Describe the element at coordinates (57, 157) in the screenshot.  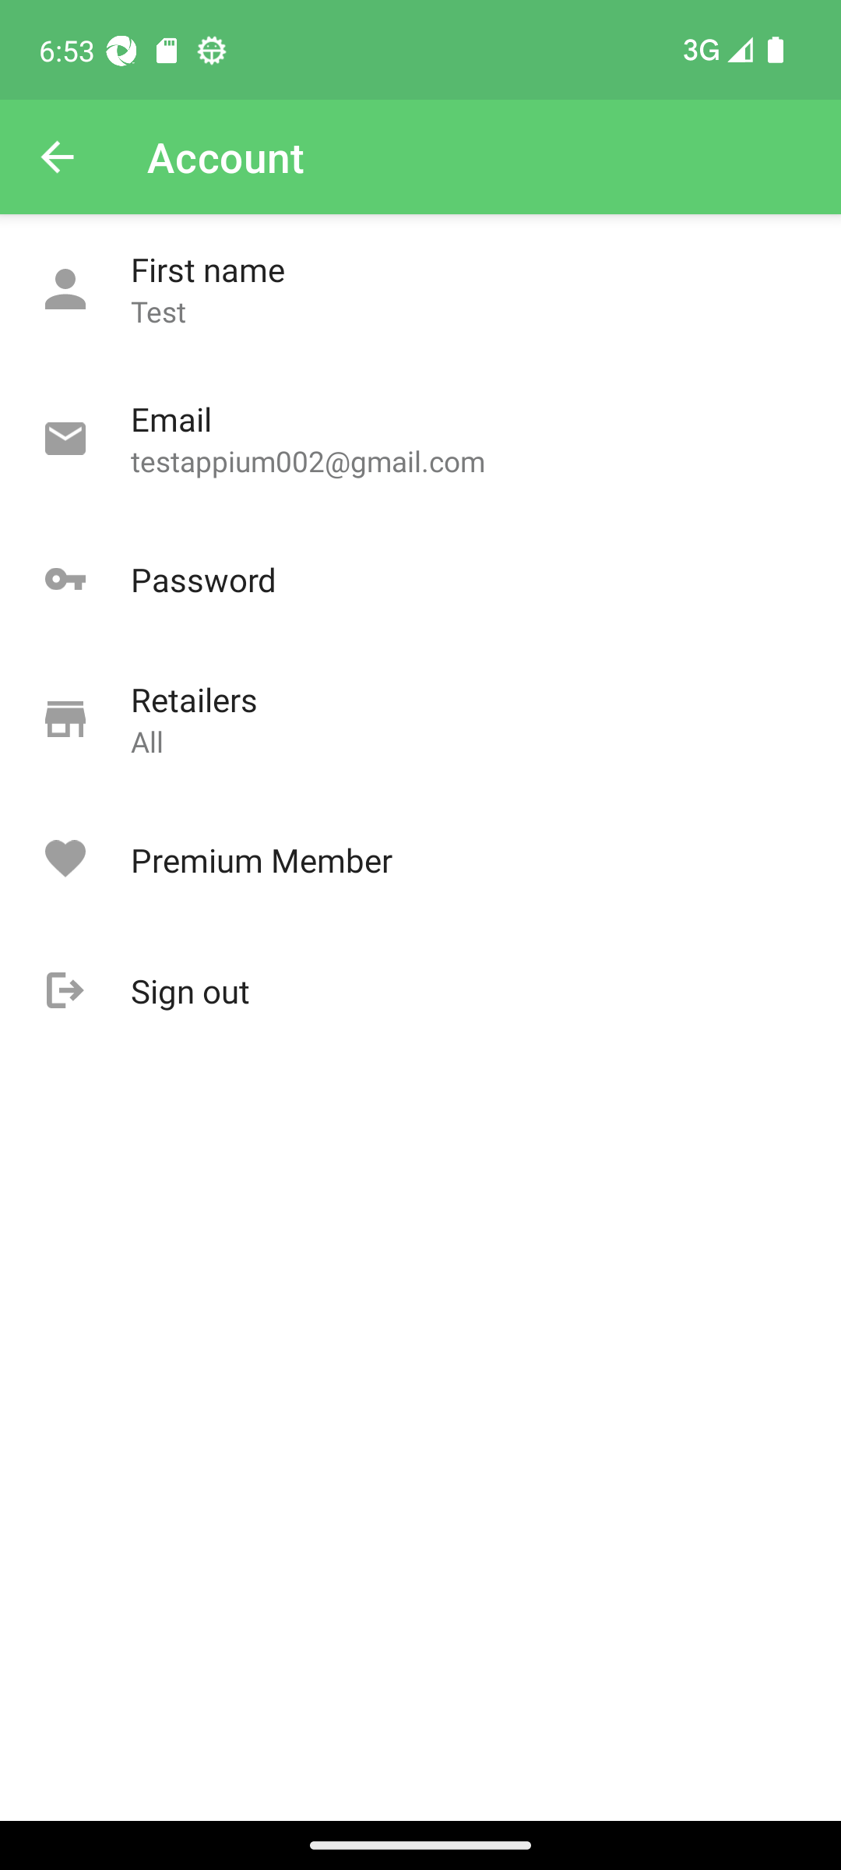
I see `Navigate up` at that location.